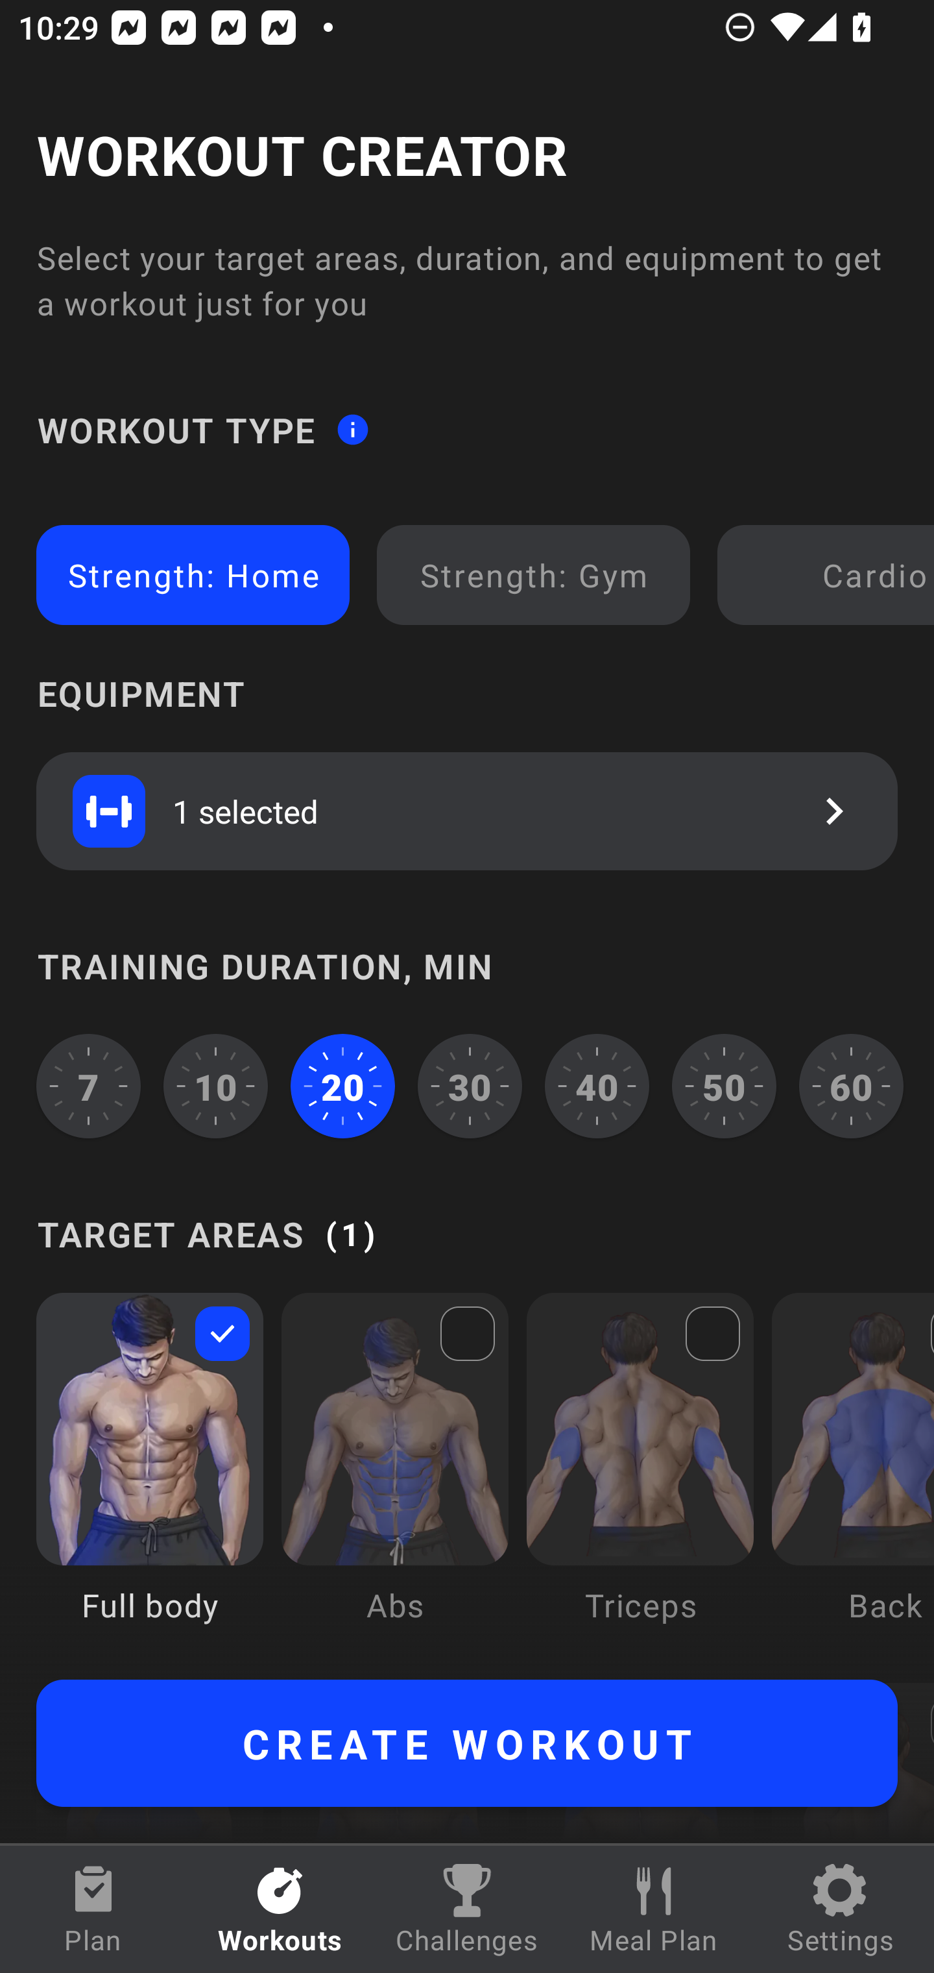  I want to click on  Plan , so click(93, 1909).